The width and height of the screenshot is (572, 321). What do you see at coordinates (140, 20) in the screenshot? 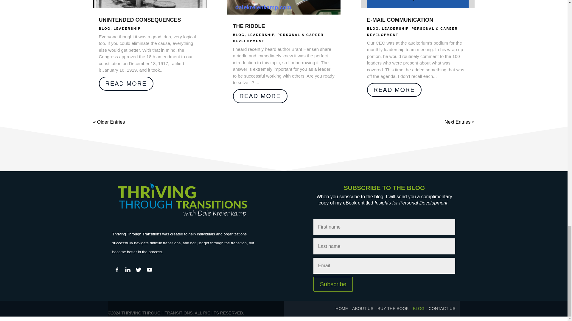
I see `UNINTENDED CONSEQUENCES` at bounding box center [140, 20].